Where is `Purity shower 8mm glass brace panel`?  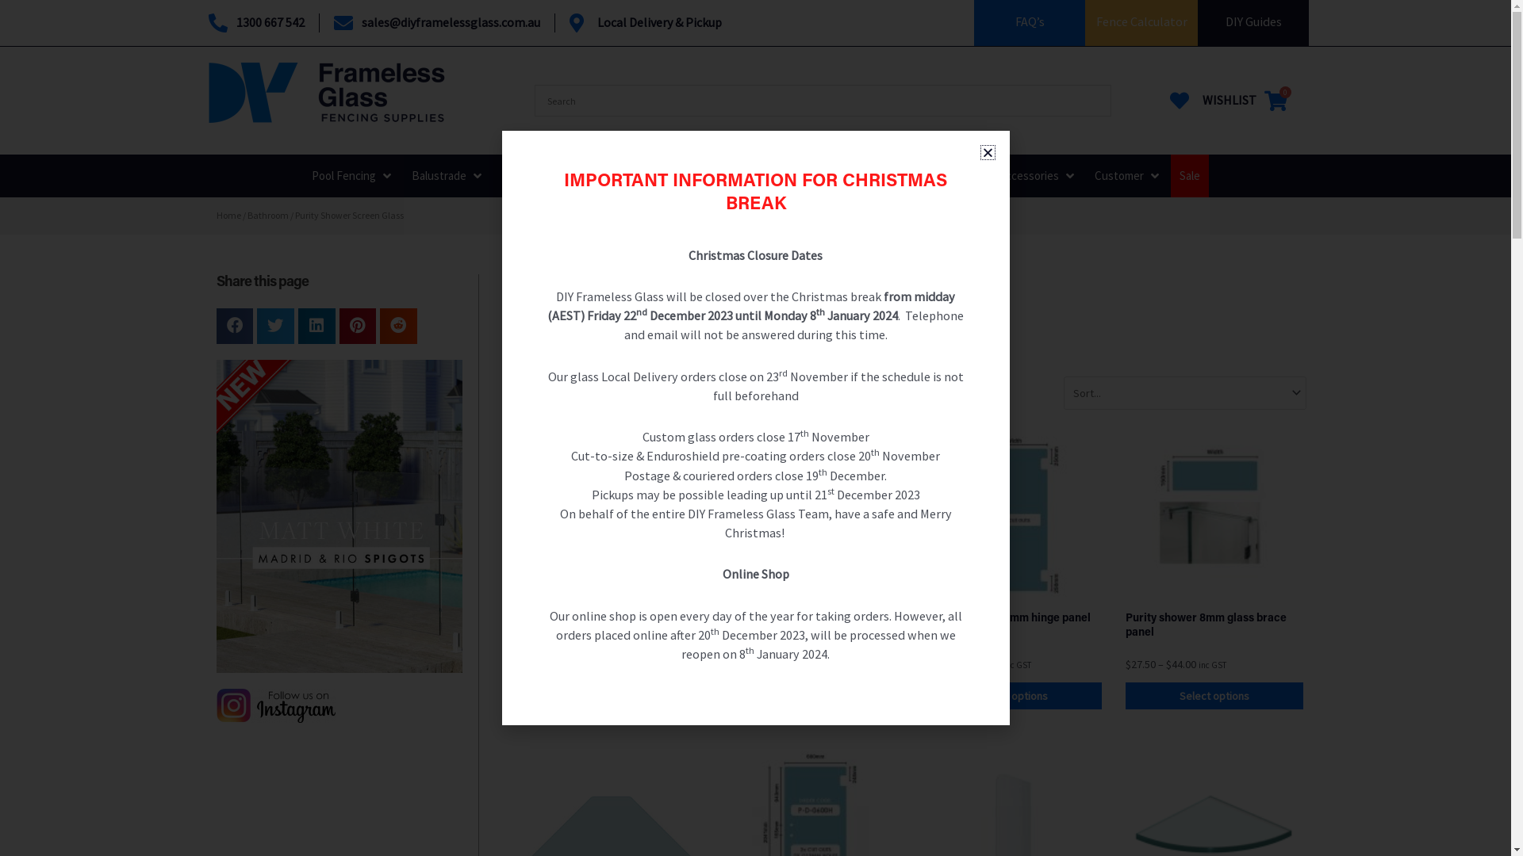
Purity shower 8mm glass brace panel is located at coordinates (1206, 626).